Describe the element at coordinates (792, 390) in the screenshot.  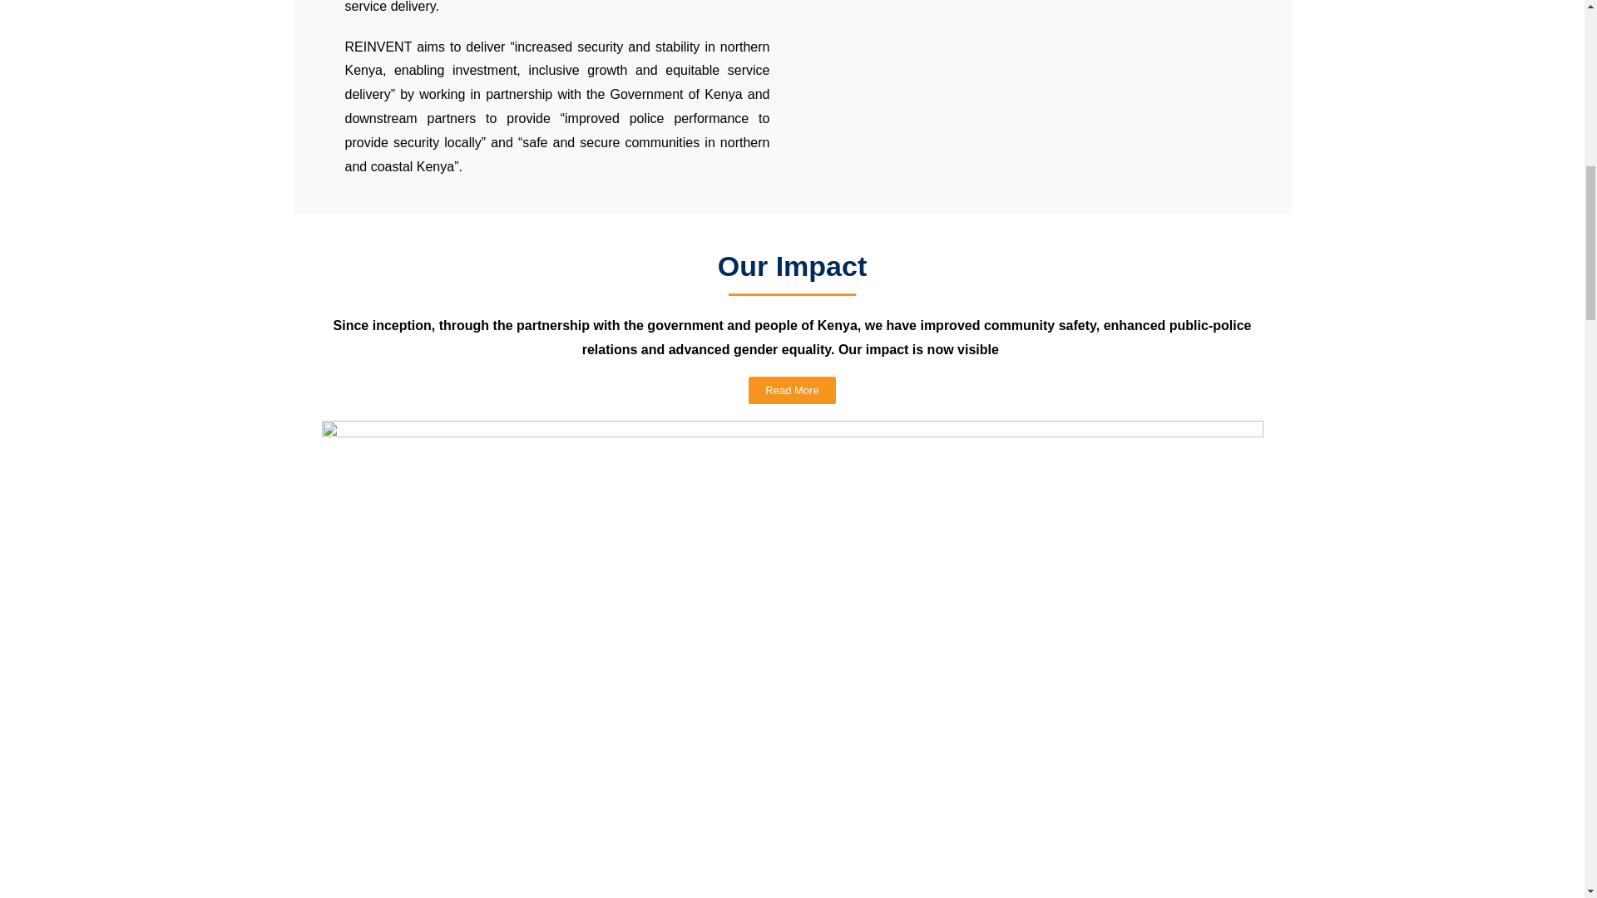
I see `Read More` at that location.